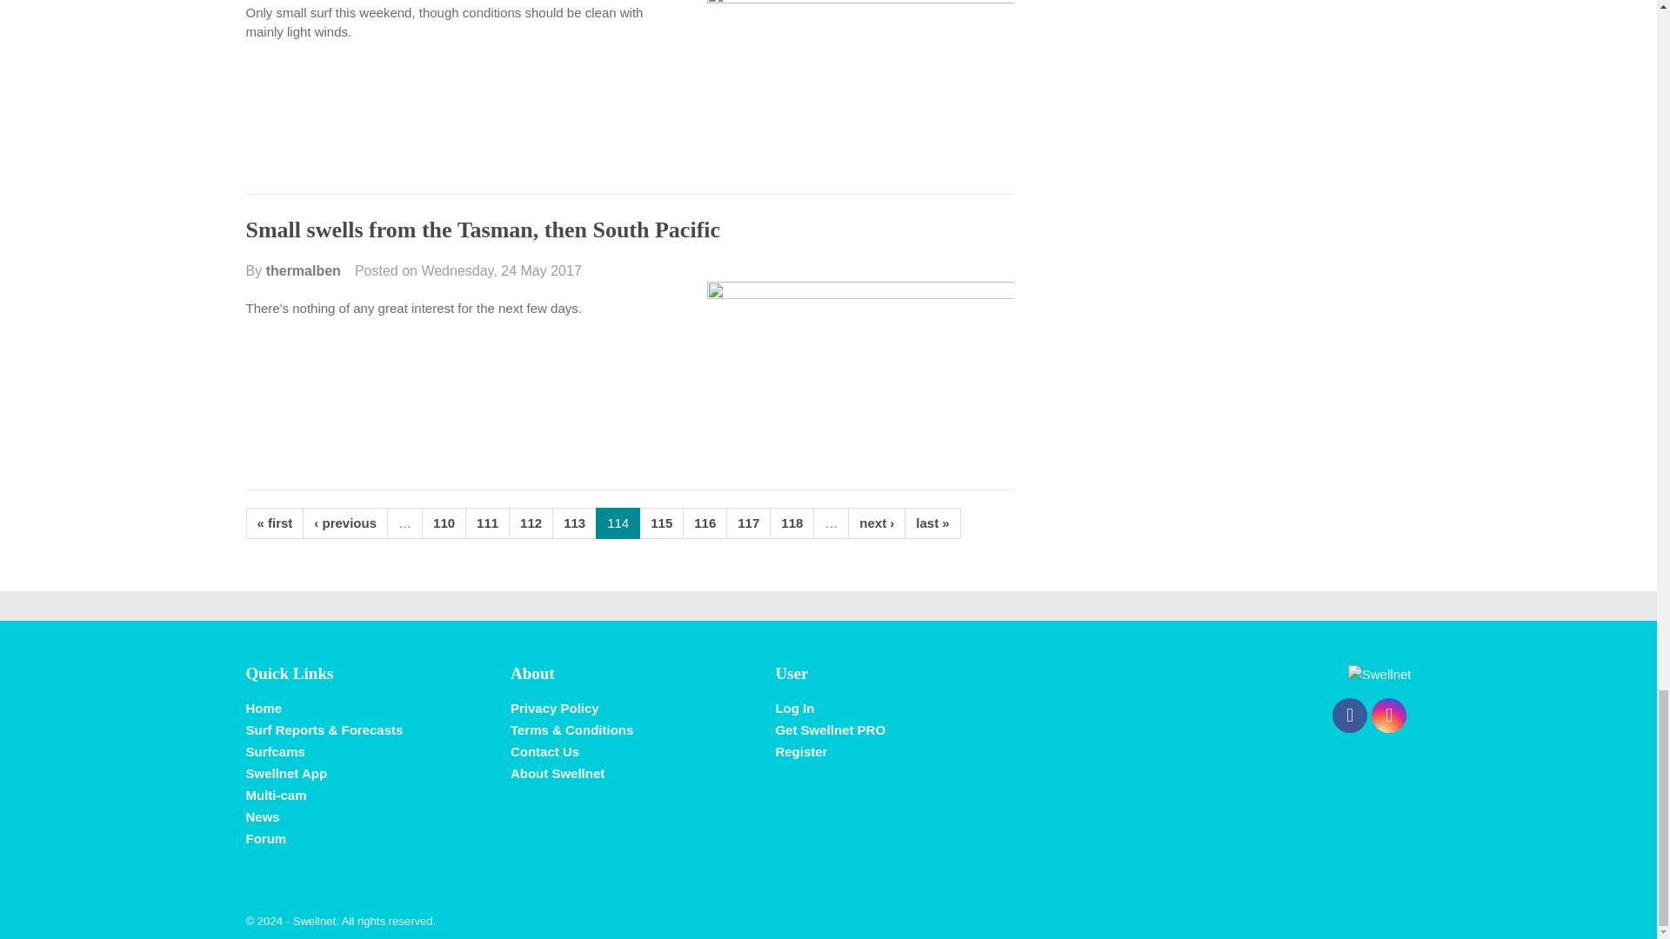 Image resolution: width=1670 pixels, height=939 pixels. I want to click on Go to previous page, so click(344, 523).